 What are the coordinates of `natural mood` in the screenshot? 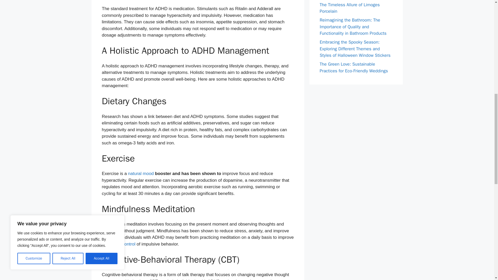 It's located at (141, 173).